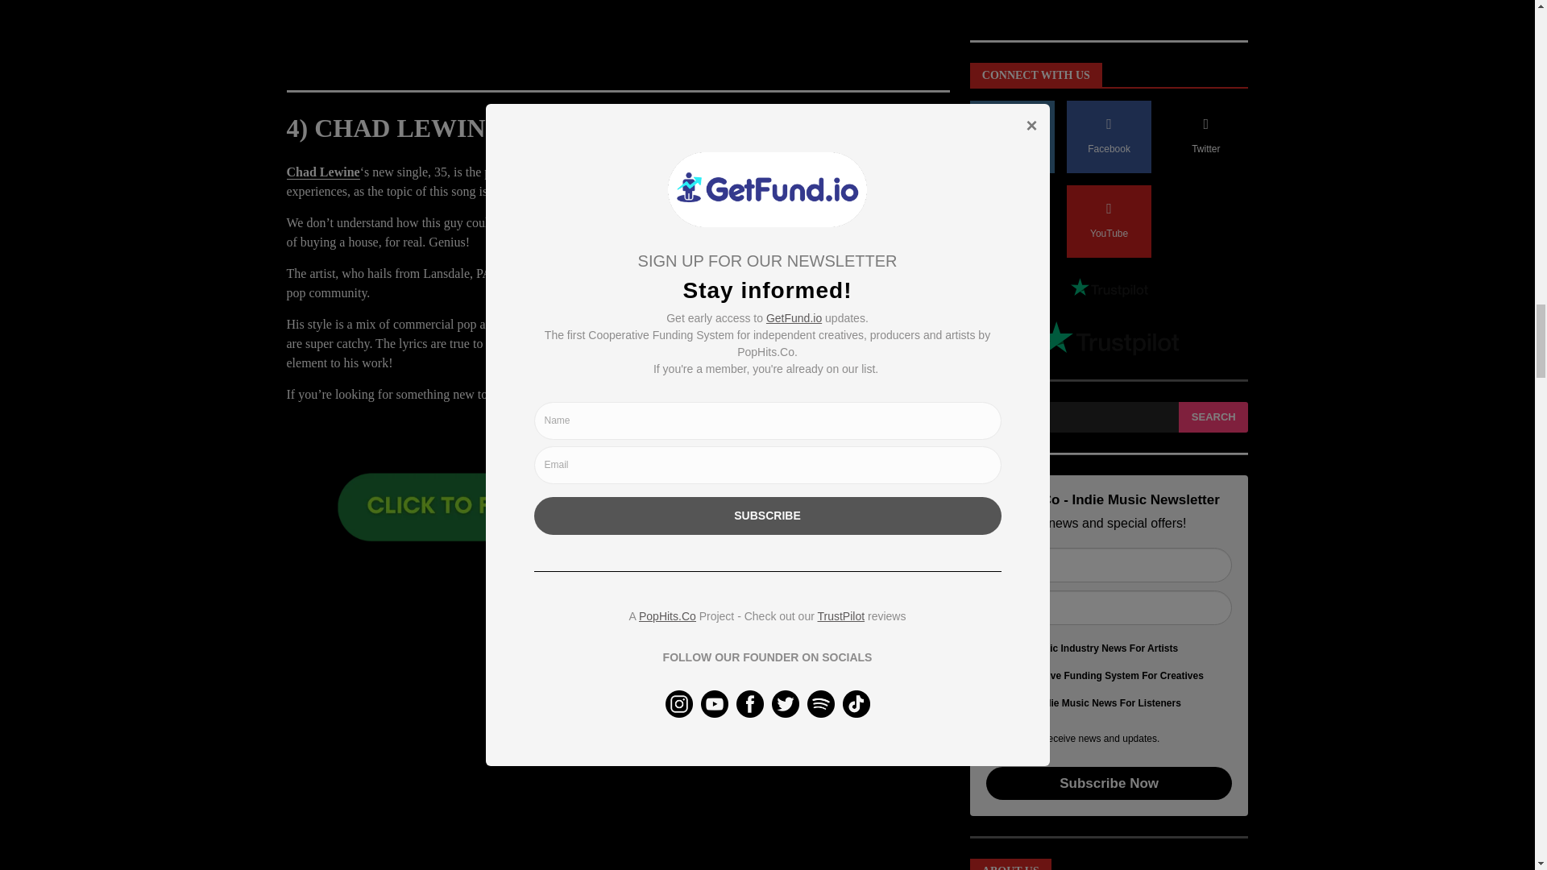 Image resolution: width=1547 pixels, height=870 pixels. I want to click on Spotify Embed: All You Gotta Know, so click(617, 37).